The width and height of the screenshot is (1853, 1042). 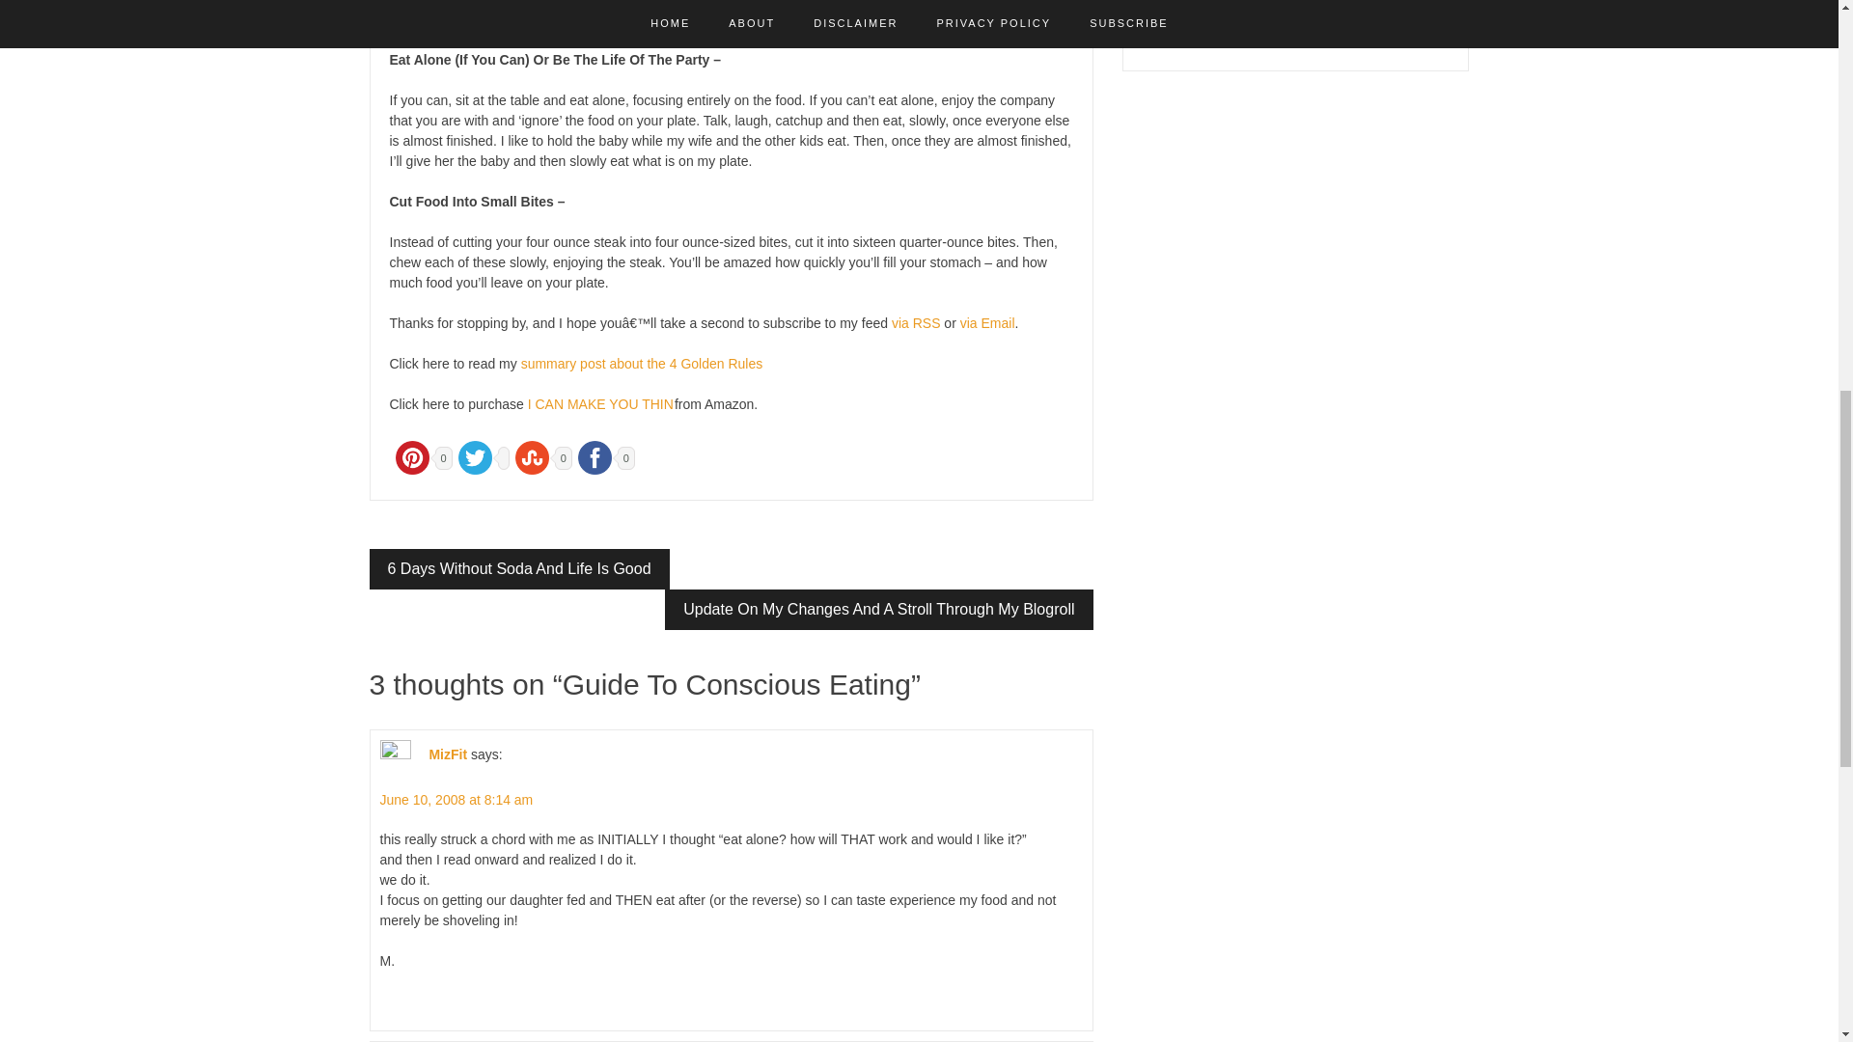 I want to click on pinterest, so click(x=412, y=457).